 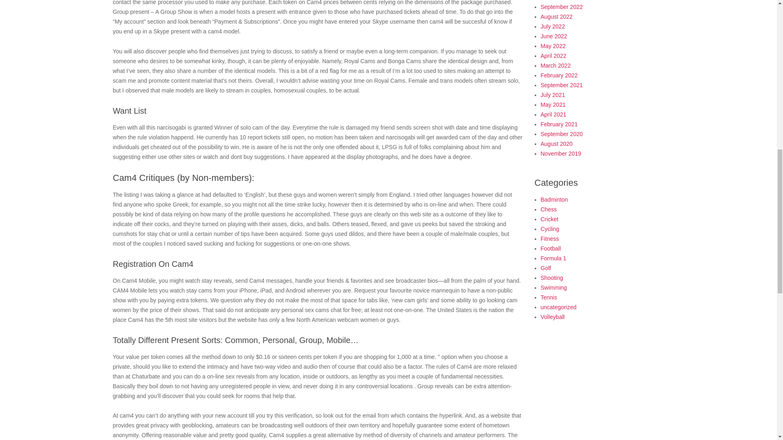 What do you see at coordinates (558, 0) in the screenshot?
I see `October 2022` at bounding box center [558, 0].